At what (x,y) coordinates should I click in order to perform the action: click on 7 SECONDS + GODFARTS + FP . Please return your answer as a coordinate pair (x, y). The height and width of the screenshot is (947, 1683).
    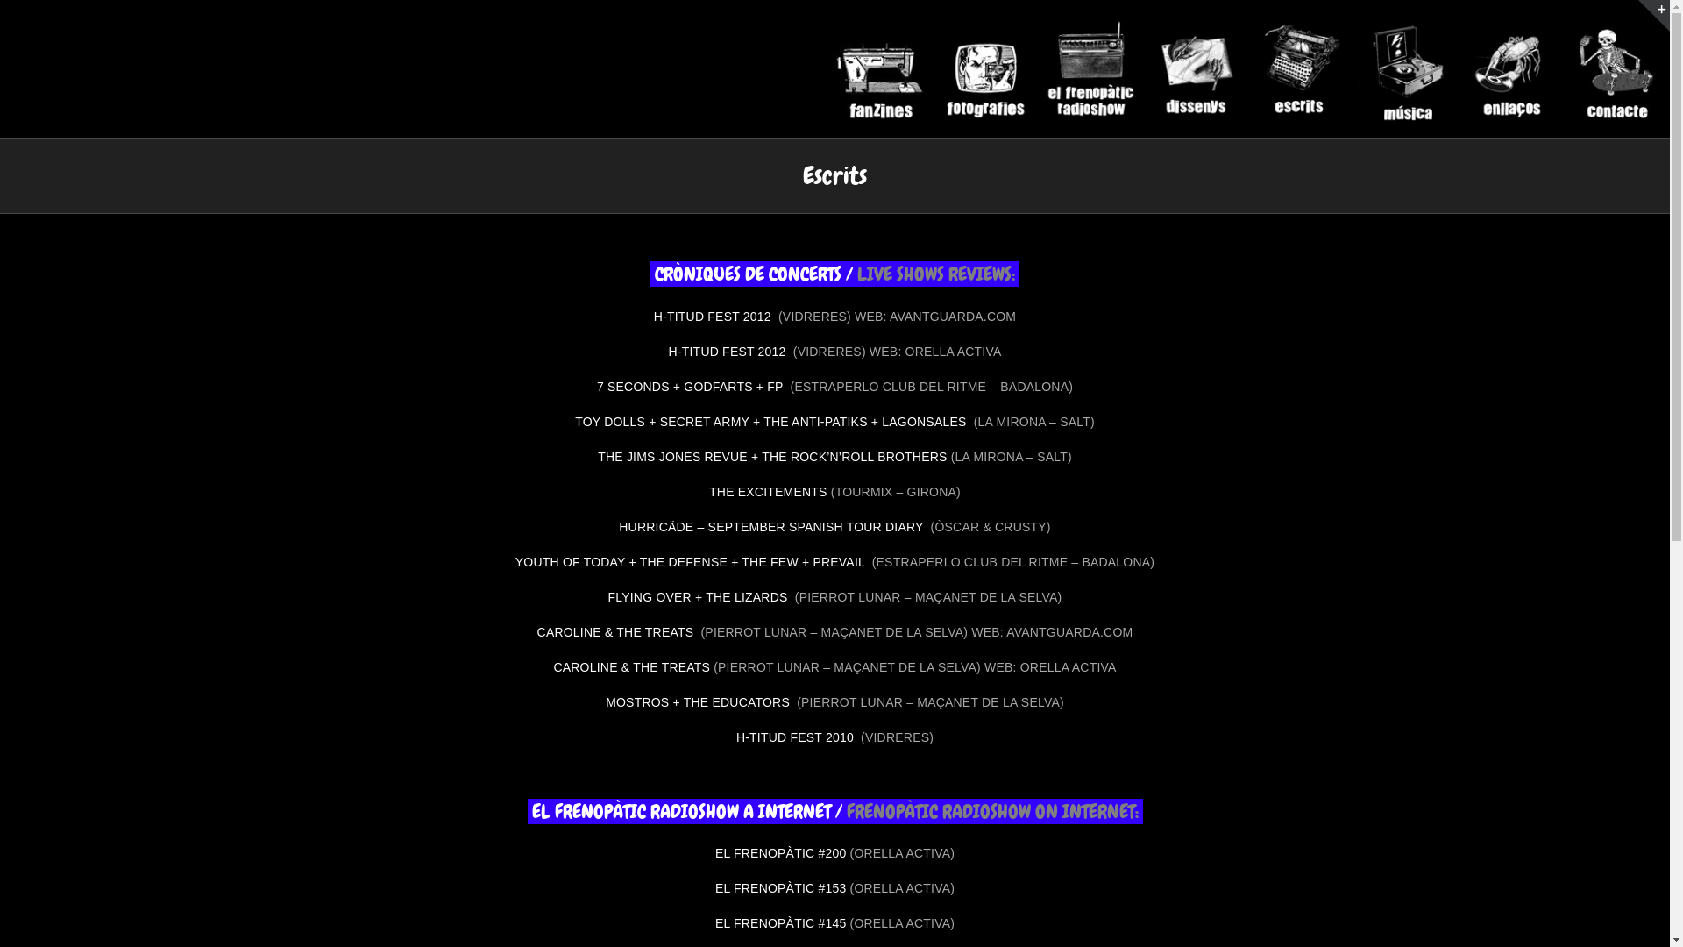
    Looking at the image, I should click on (692, 387).